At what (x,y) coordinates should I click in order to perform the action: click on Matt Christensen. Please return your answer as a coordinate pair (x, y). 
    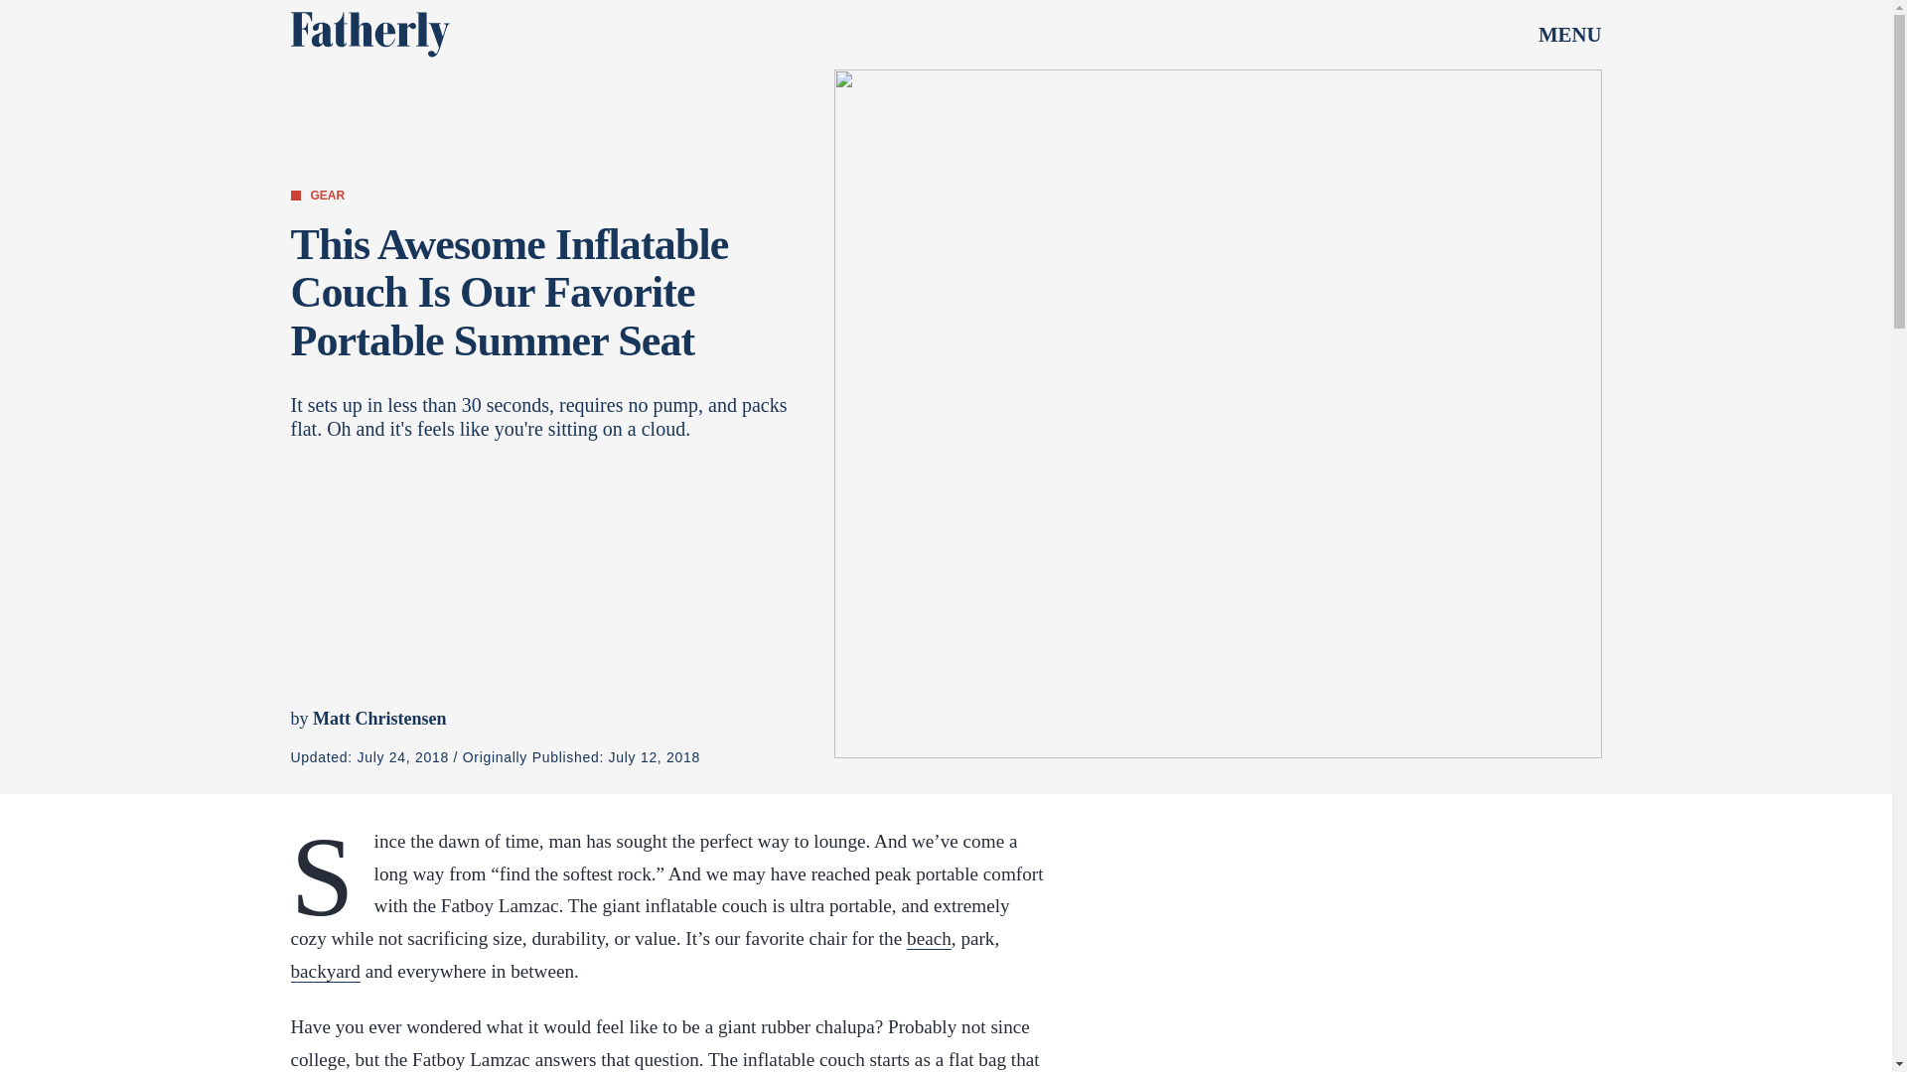
    Looking at the image, I should click on (379, 719).